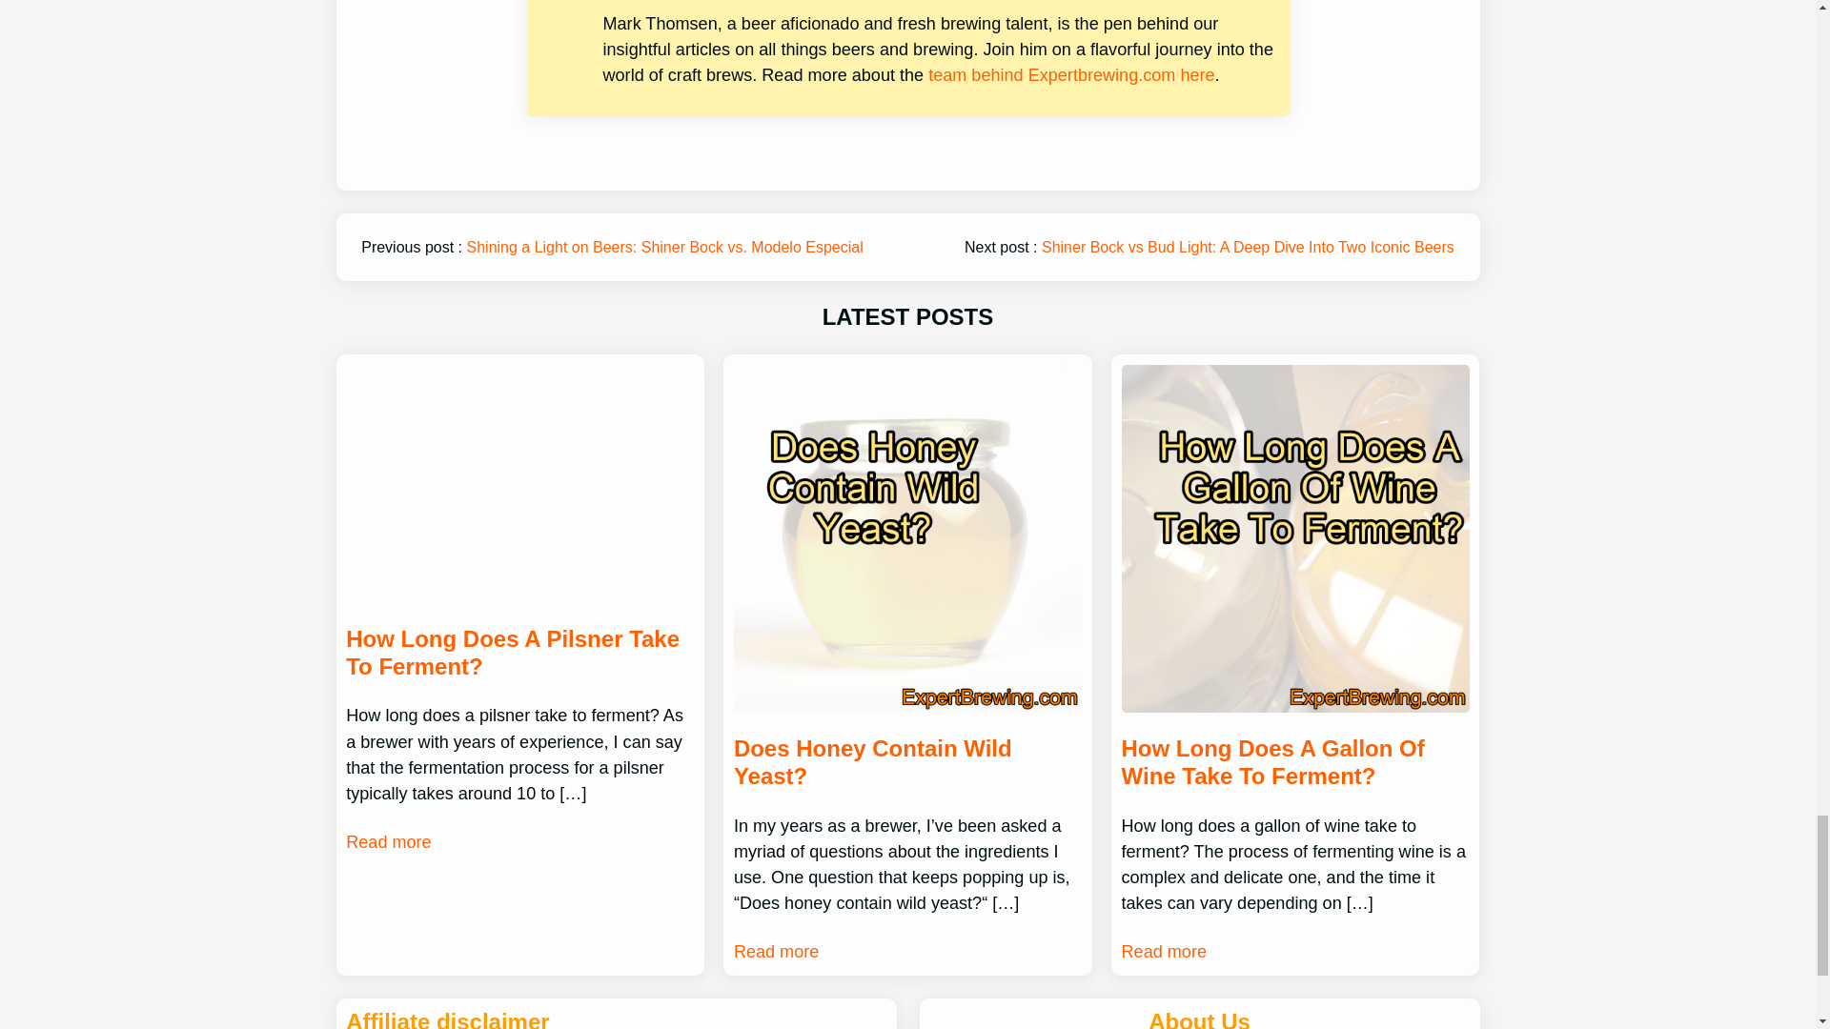  Describe the element at coordinates (776, 953) in the screenshot. I see `Read more` at that location.